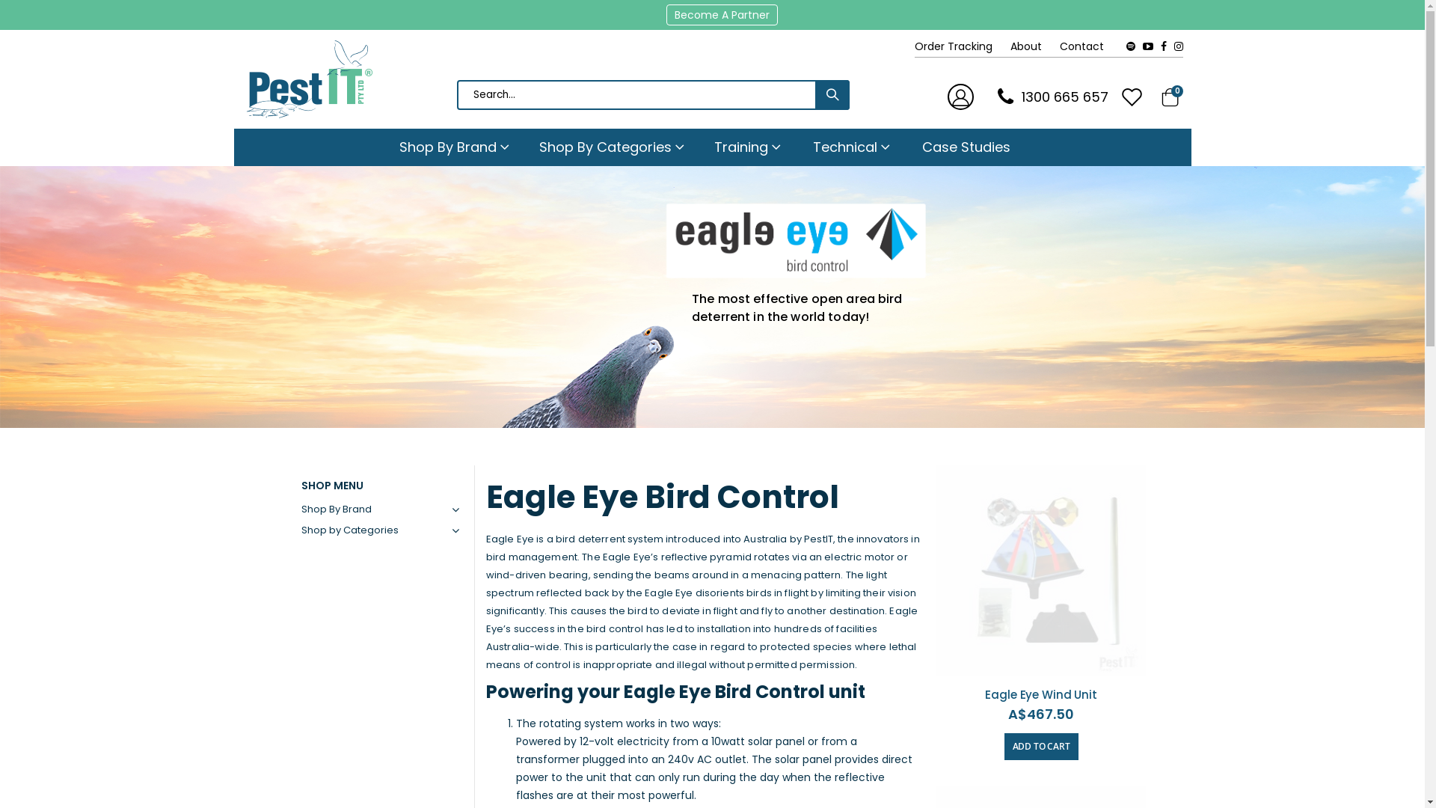 This screenshot has width=1436, height=808. I want to click on Order Tracking, so click(961, 46).